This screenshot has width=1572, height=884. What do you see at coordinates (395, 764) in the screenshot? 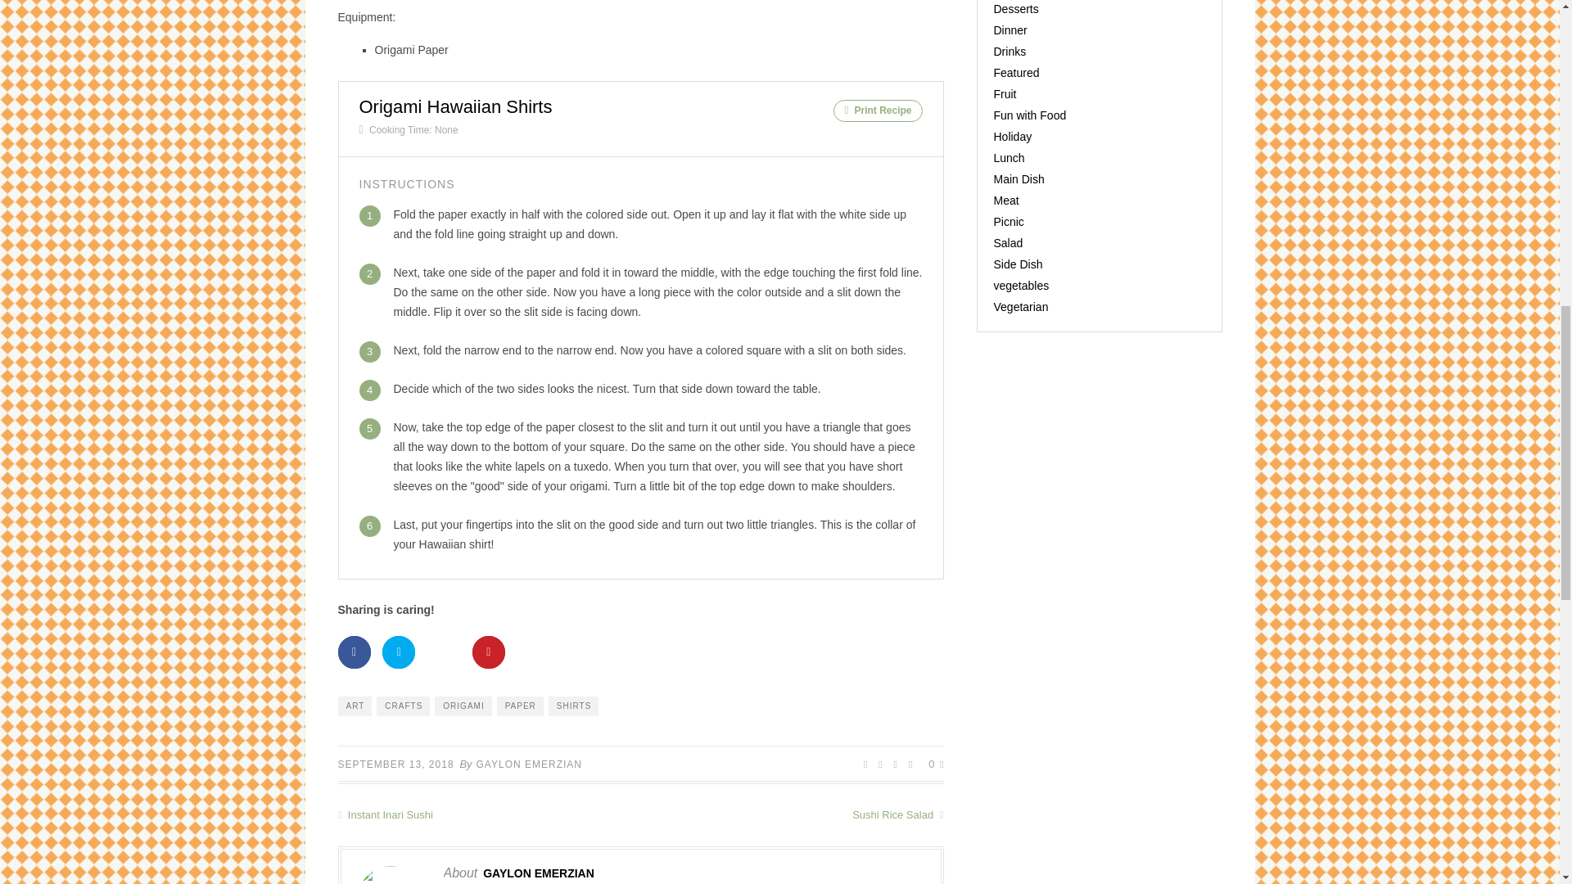
I see `SEPTEMBER 13, 2018` at bounding box center [395, 764].